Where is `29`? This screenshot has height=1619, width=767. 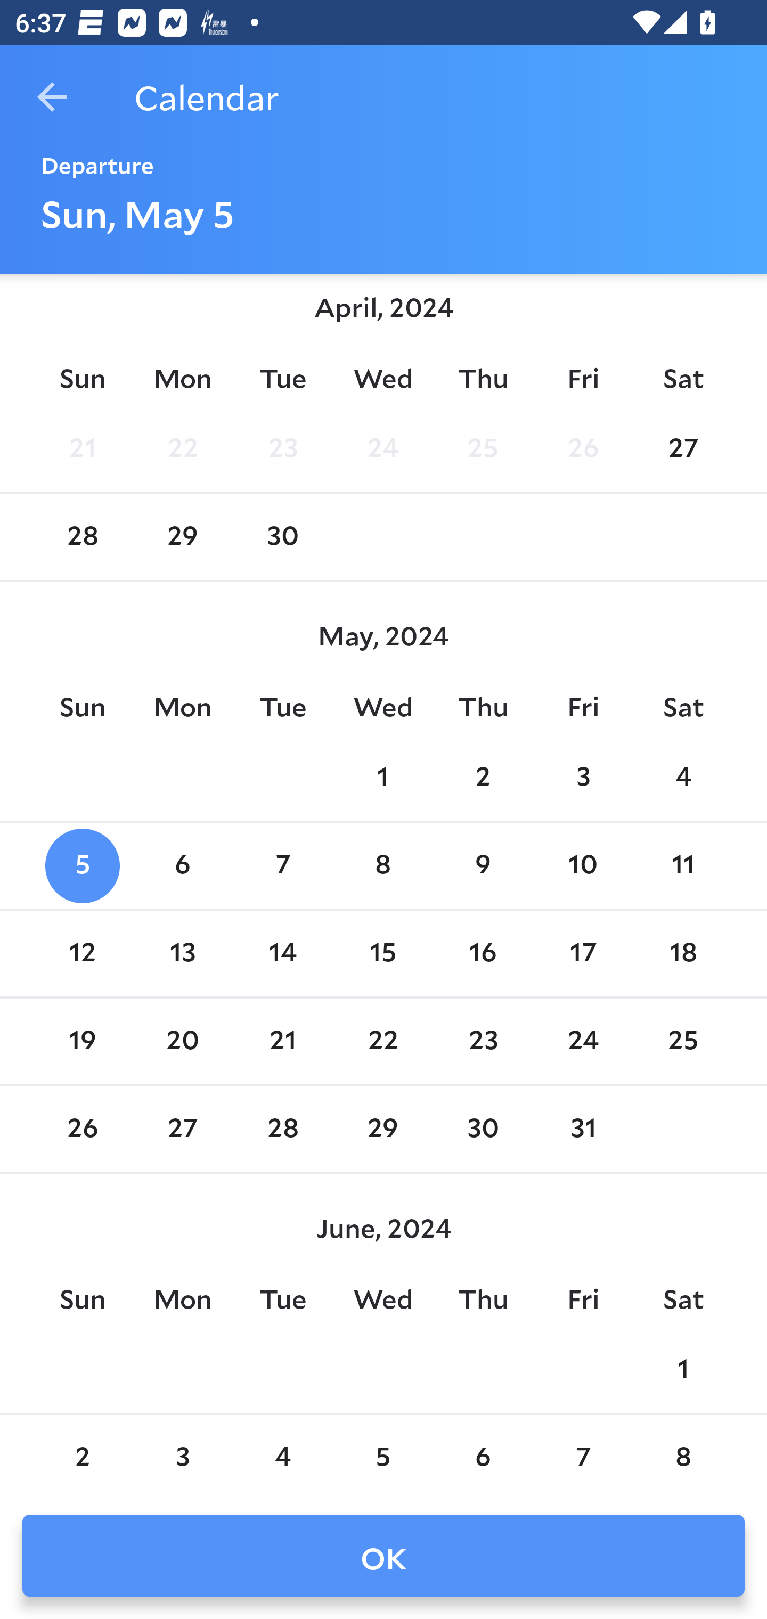 29 is located at coordinates (183, 537).